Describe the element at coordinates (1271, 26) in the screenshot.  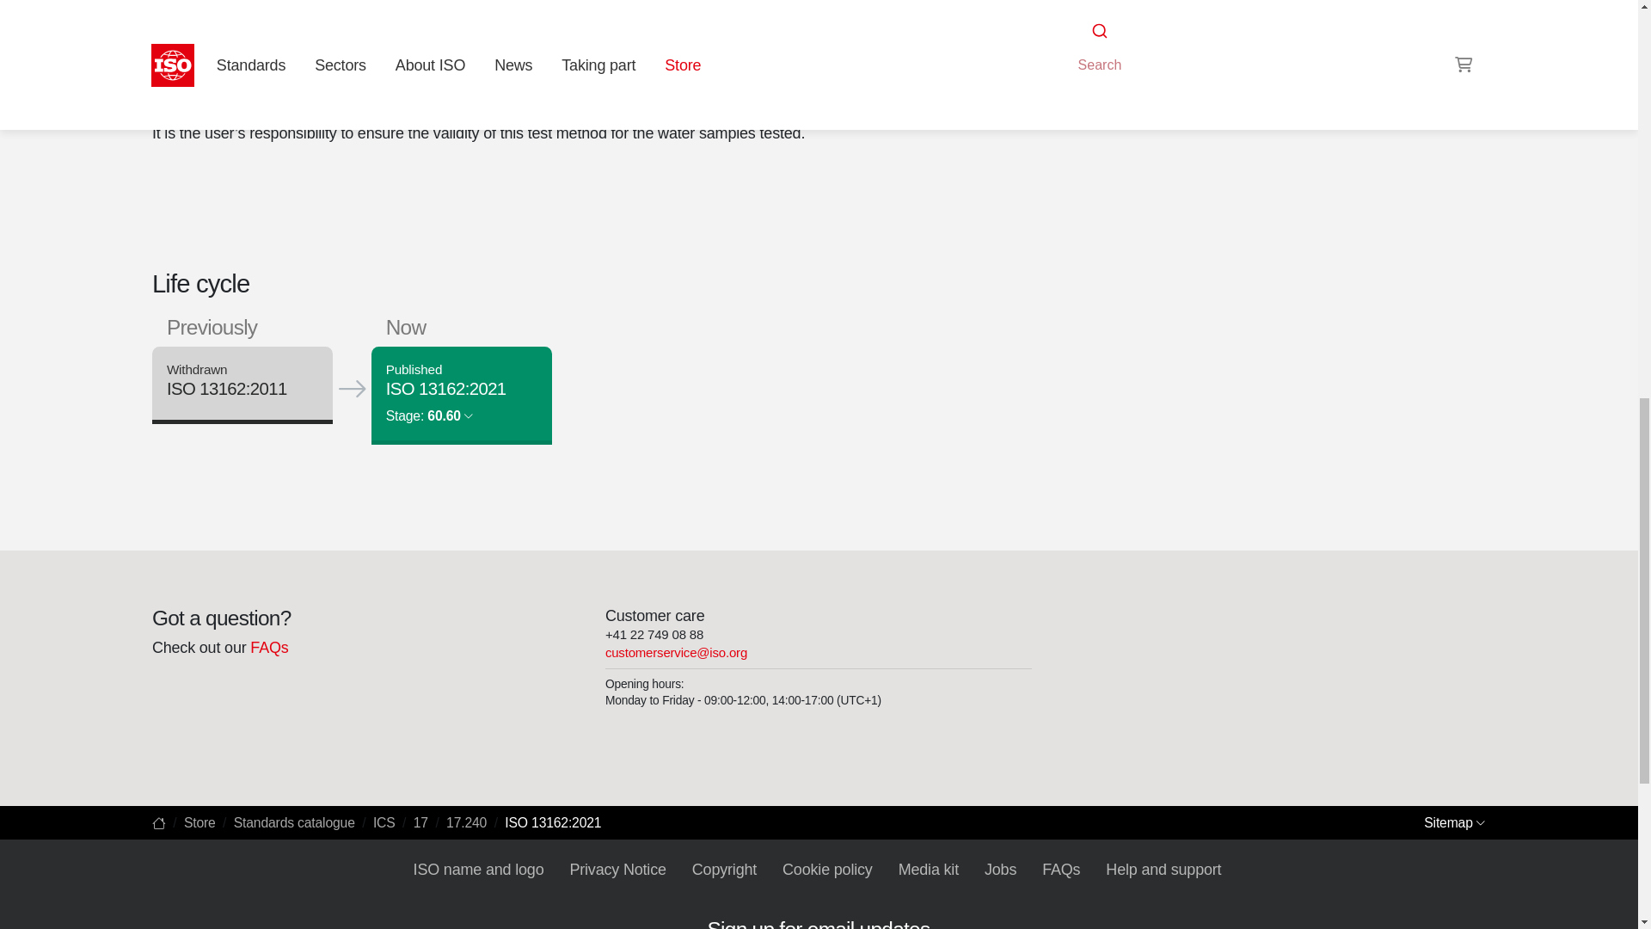
I see `Radioactivity measurements` at that location.